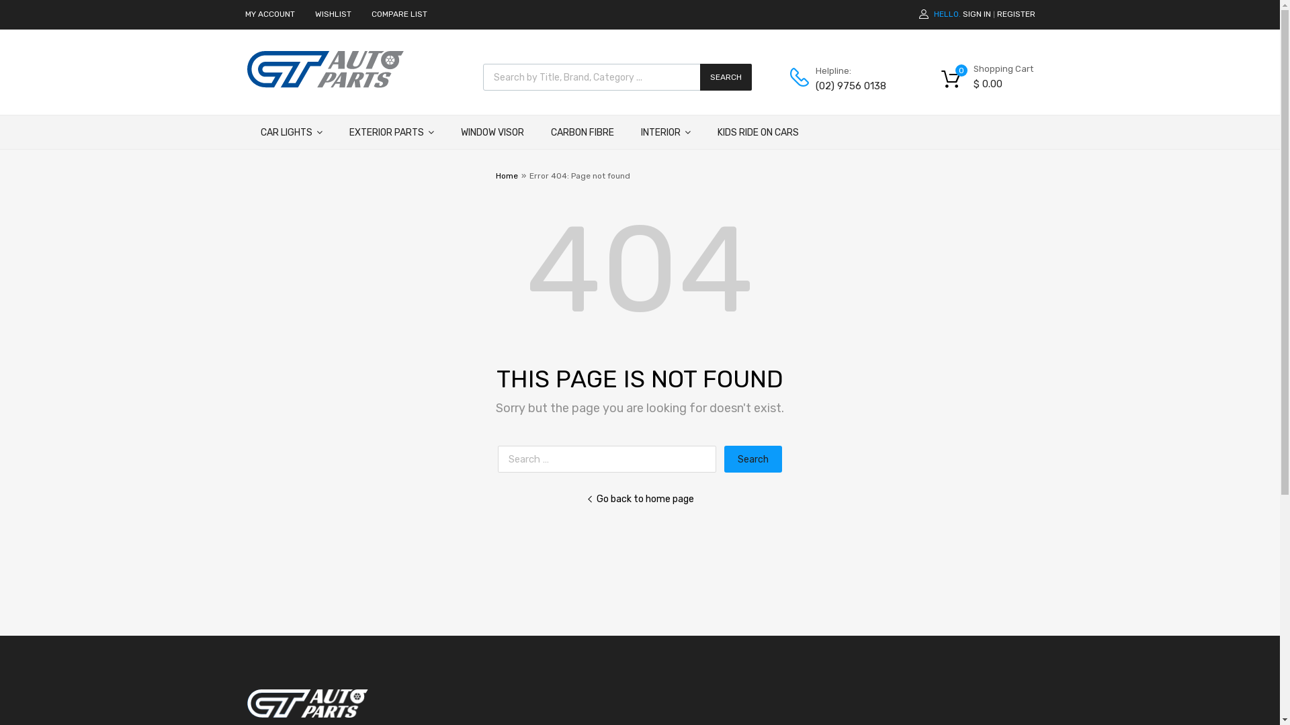 The height and width of the screenshot is (725, 1290). What do you see at coordinates (666, 132) in the screenshot?
I see `INTERIOR` at bounding box center [666, 132].